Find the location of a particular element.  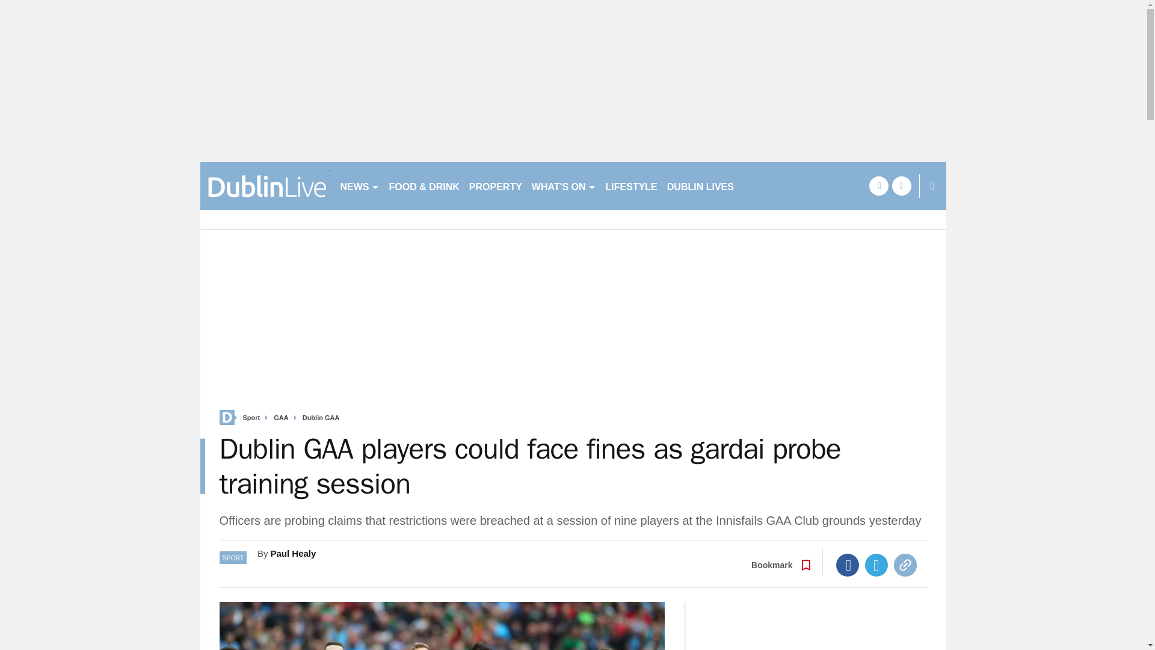

twitter is located at coordinates (901, 185).